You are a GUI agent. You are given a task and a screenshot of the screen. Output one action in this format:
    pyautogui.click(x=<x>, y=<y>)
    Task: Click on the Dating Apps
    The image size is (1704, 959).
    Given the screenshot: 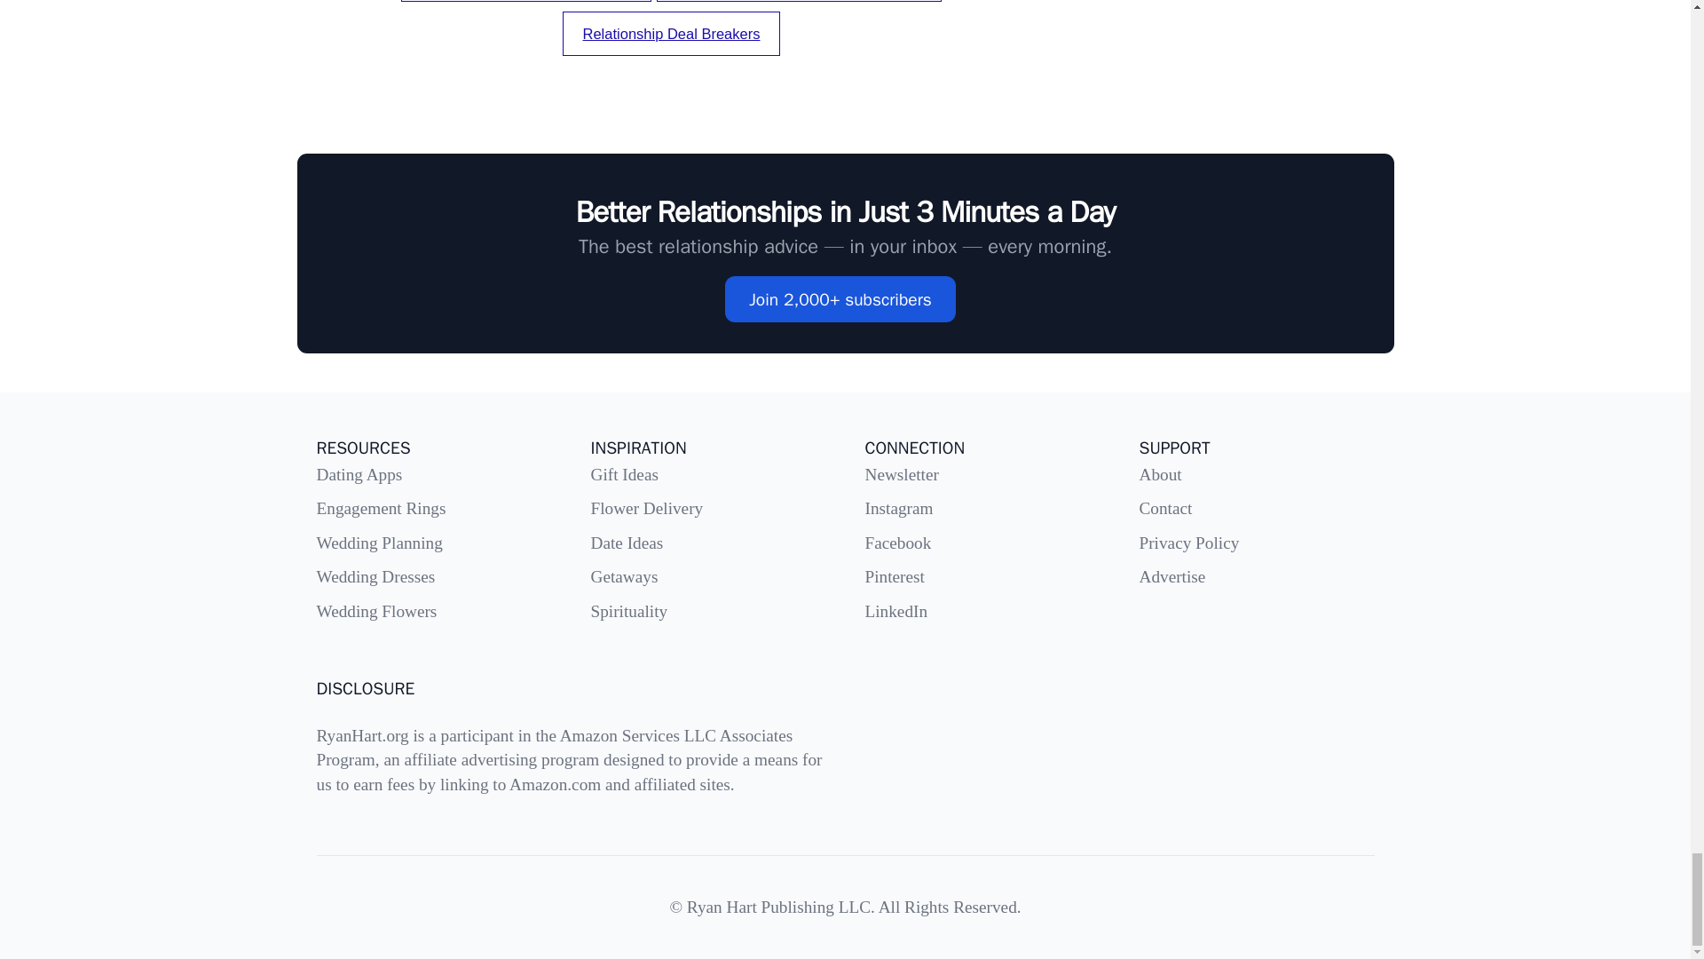 What is the action you would take?
    pyautogui.click(x=359, y=474)
    